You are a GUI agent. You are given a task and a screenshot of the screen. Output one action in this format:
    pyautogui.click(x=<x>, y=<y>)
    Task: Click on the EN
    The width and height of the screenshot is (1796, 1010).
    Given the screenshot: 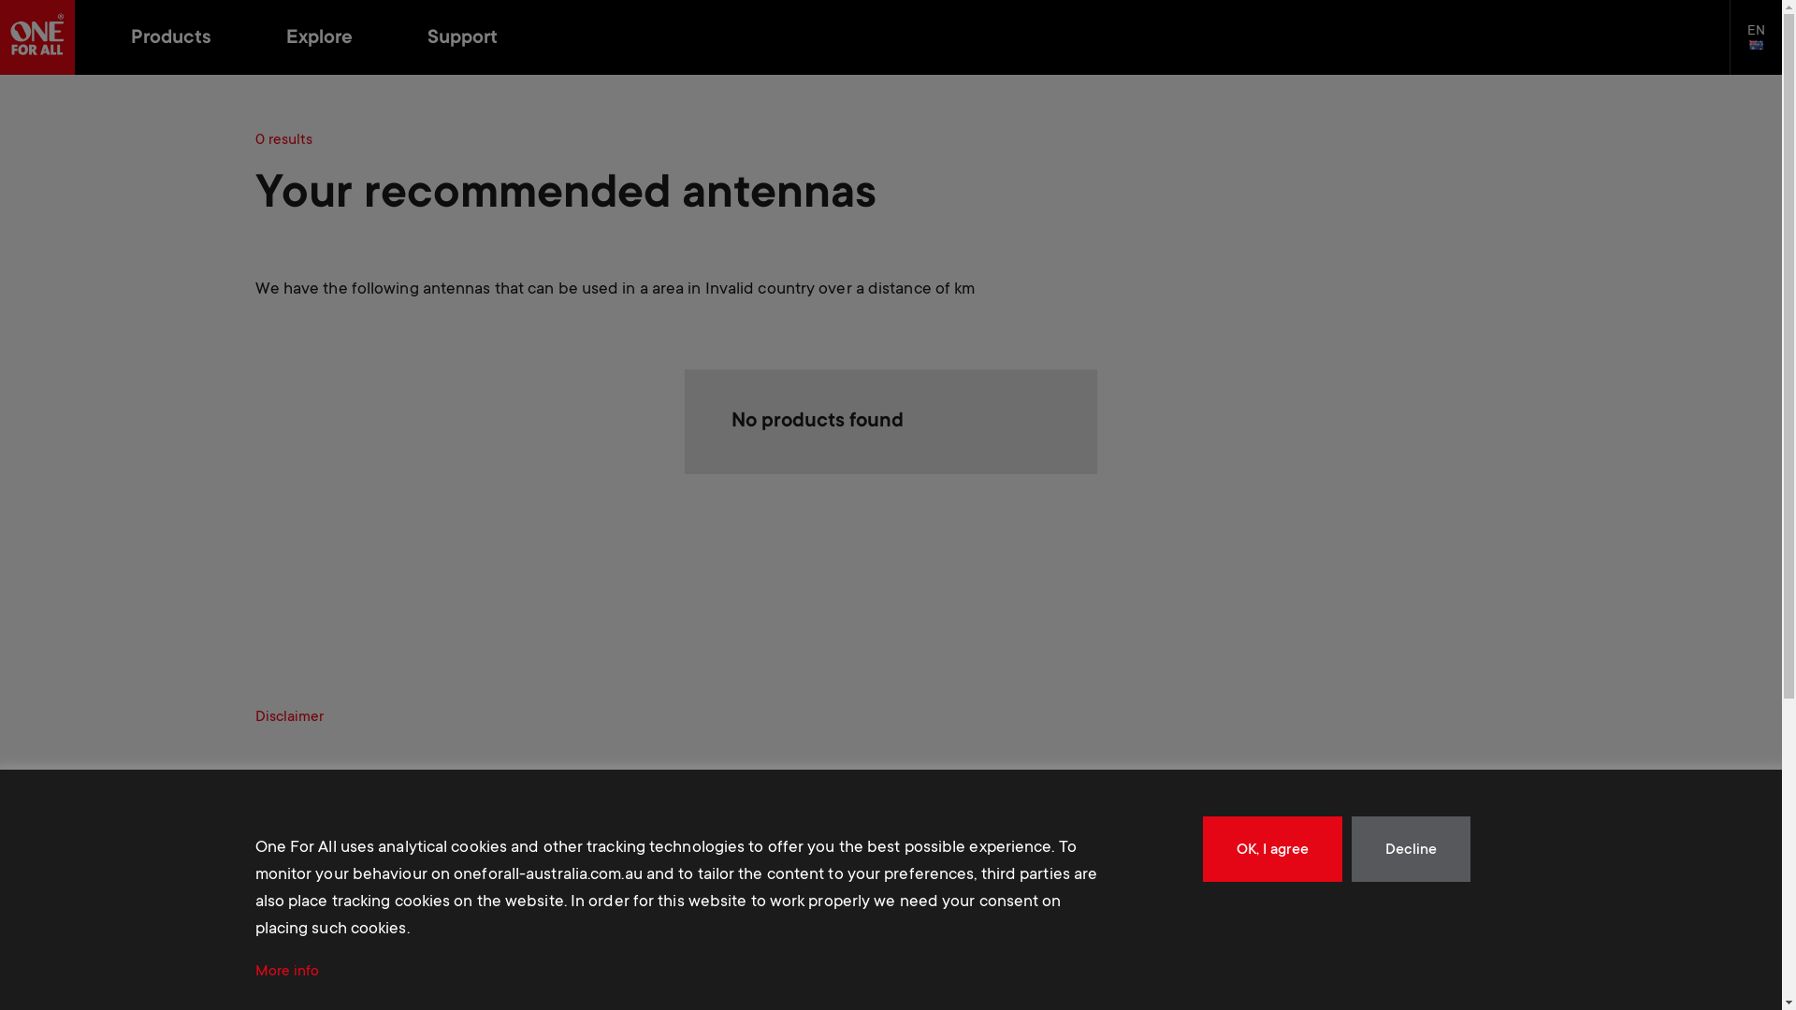 What is the action you would take?
    pyautogui.click(x=1756, y=37)
    